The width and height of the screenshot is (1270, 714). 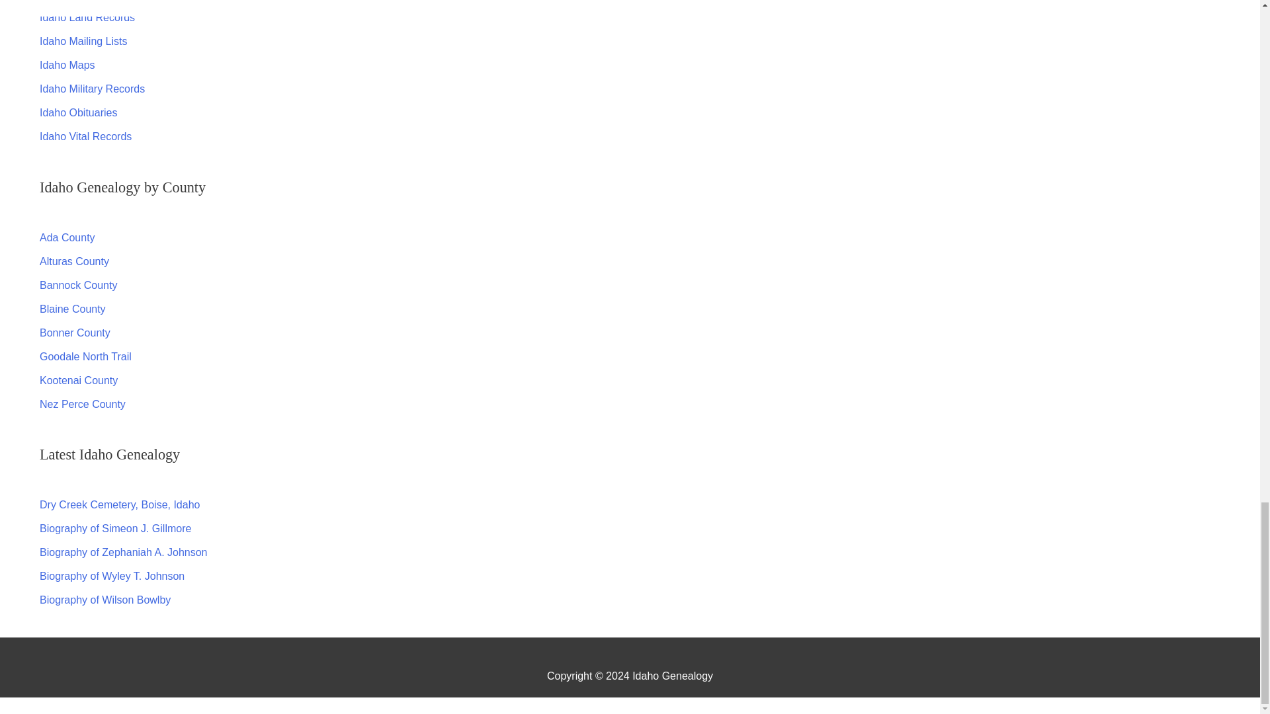 What do you see at coordinates (83, 41) in the screenshot?
I see `Idaho Mailing Lists` at bounding box center [83, 41].